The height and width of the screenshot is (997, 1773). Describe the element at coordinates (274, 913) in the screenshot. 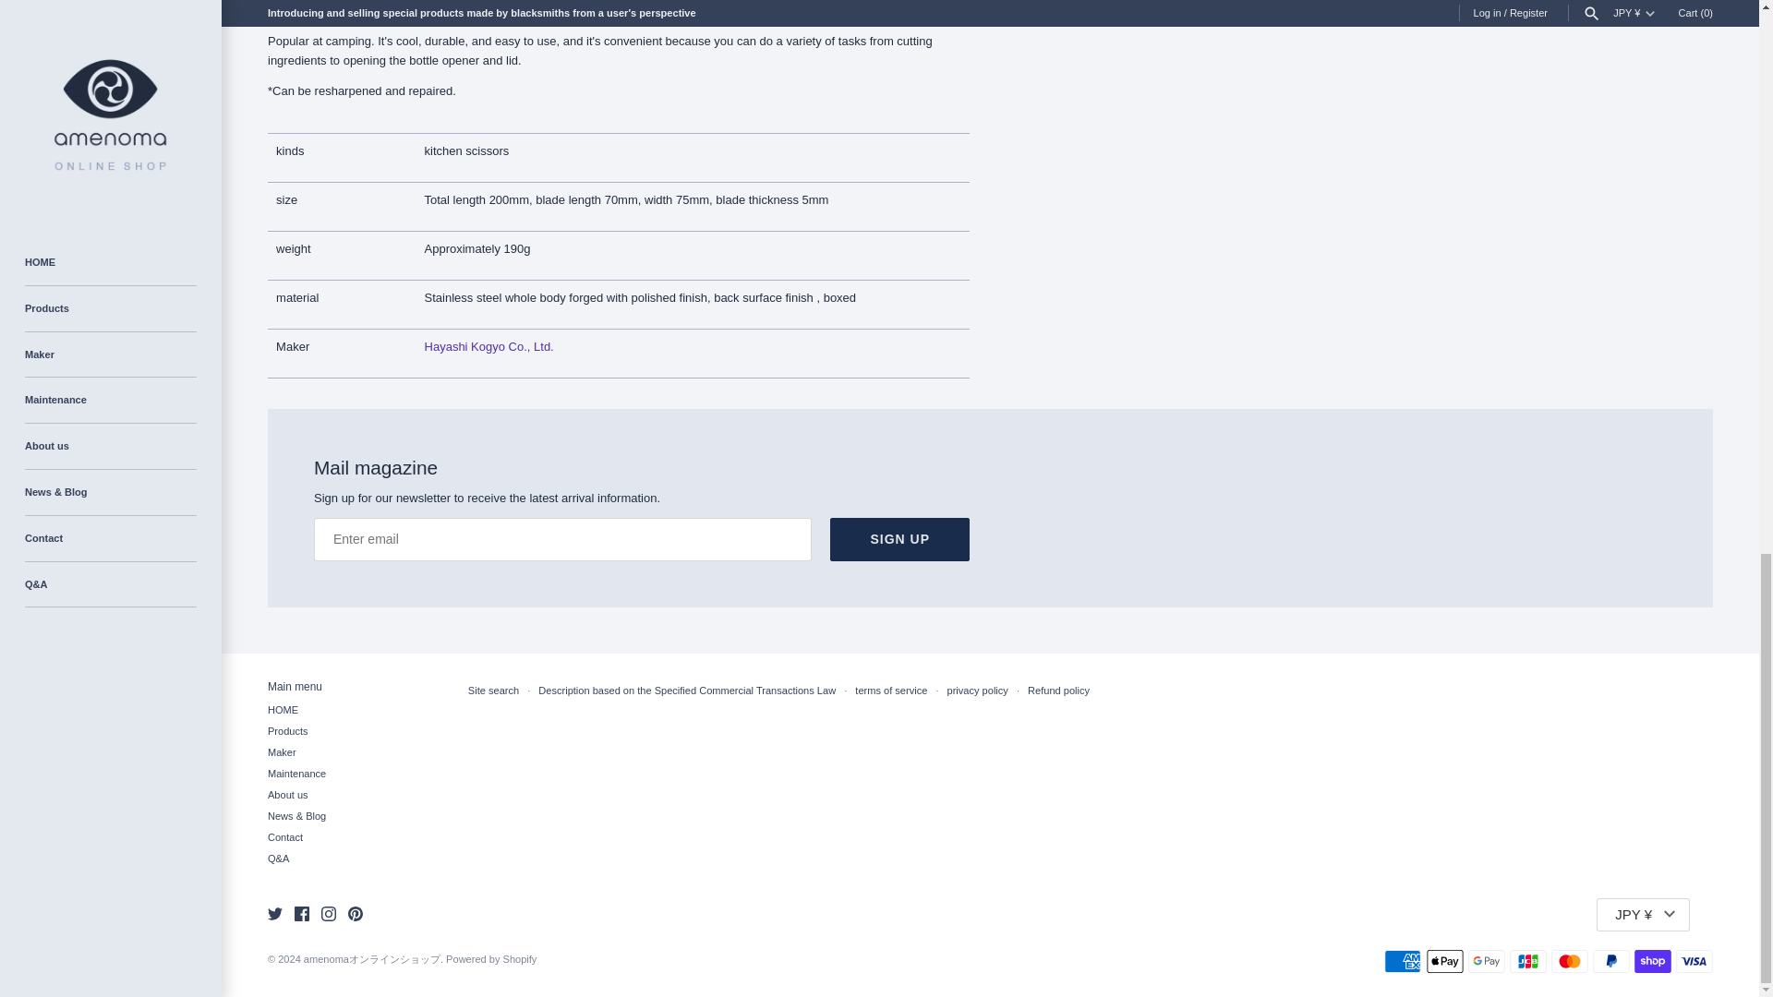

I see `Twitter` at that location.